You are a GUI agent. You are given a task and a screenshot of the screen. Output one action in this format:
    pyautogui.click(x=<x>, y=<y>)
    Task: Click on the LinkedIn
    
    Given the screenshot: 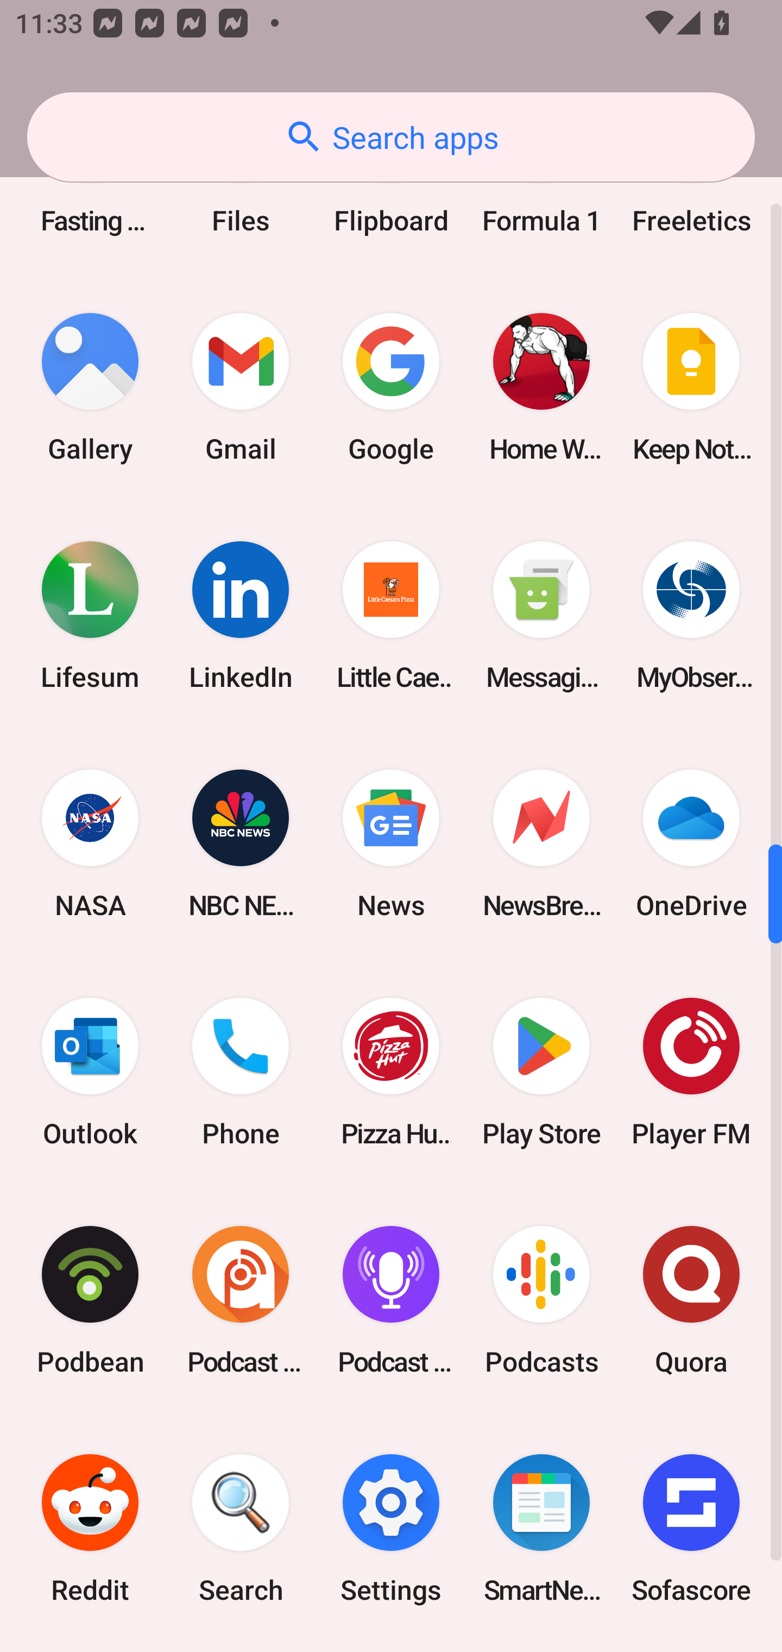 What is the action you would take?
    pyautogui.click(x=241, y=616)
    